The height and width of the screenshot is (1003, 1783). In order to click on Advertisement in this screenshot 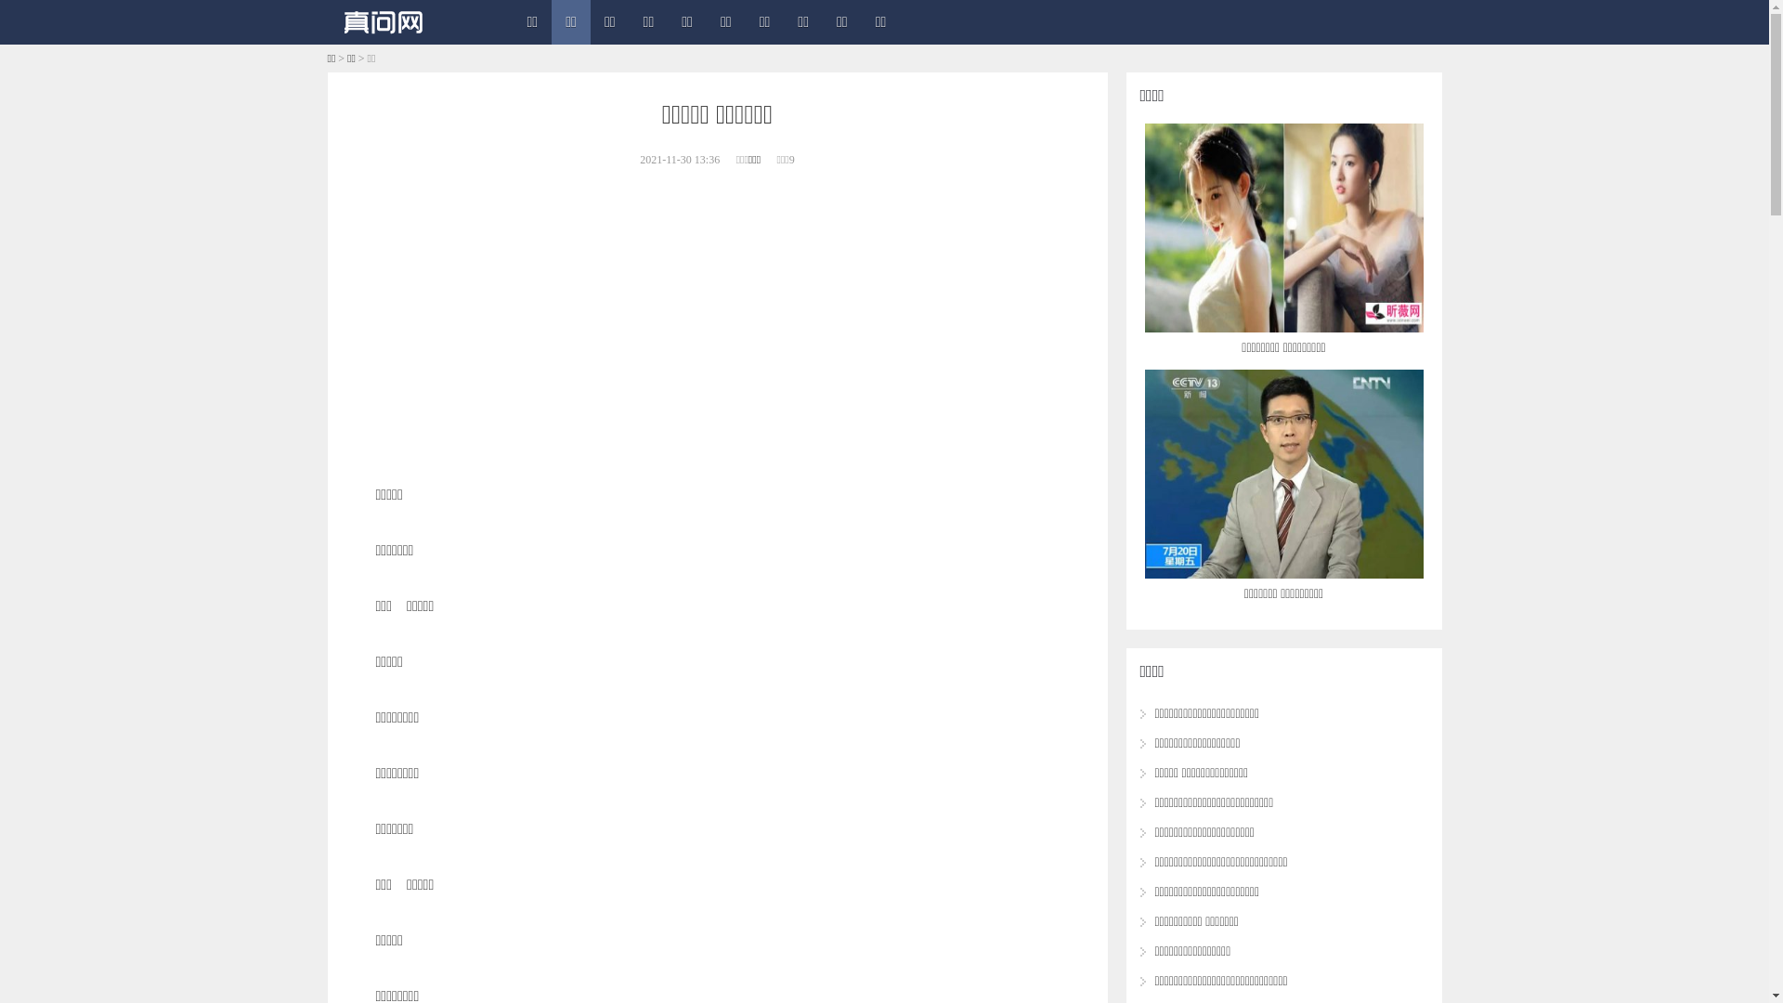, I will do `click(717, 323)`.